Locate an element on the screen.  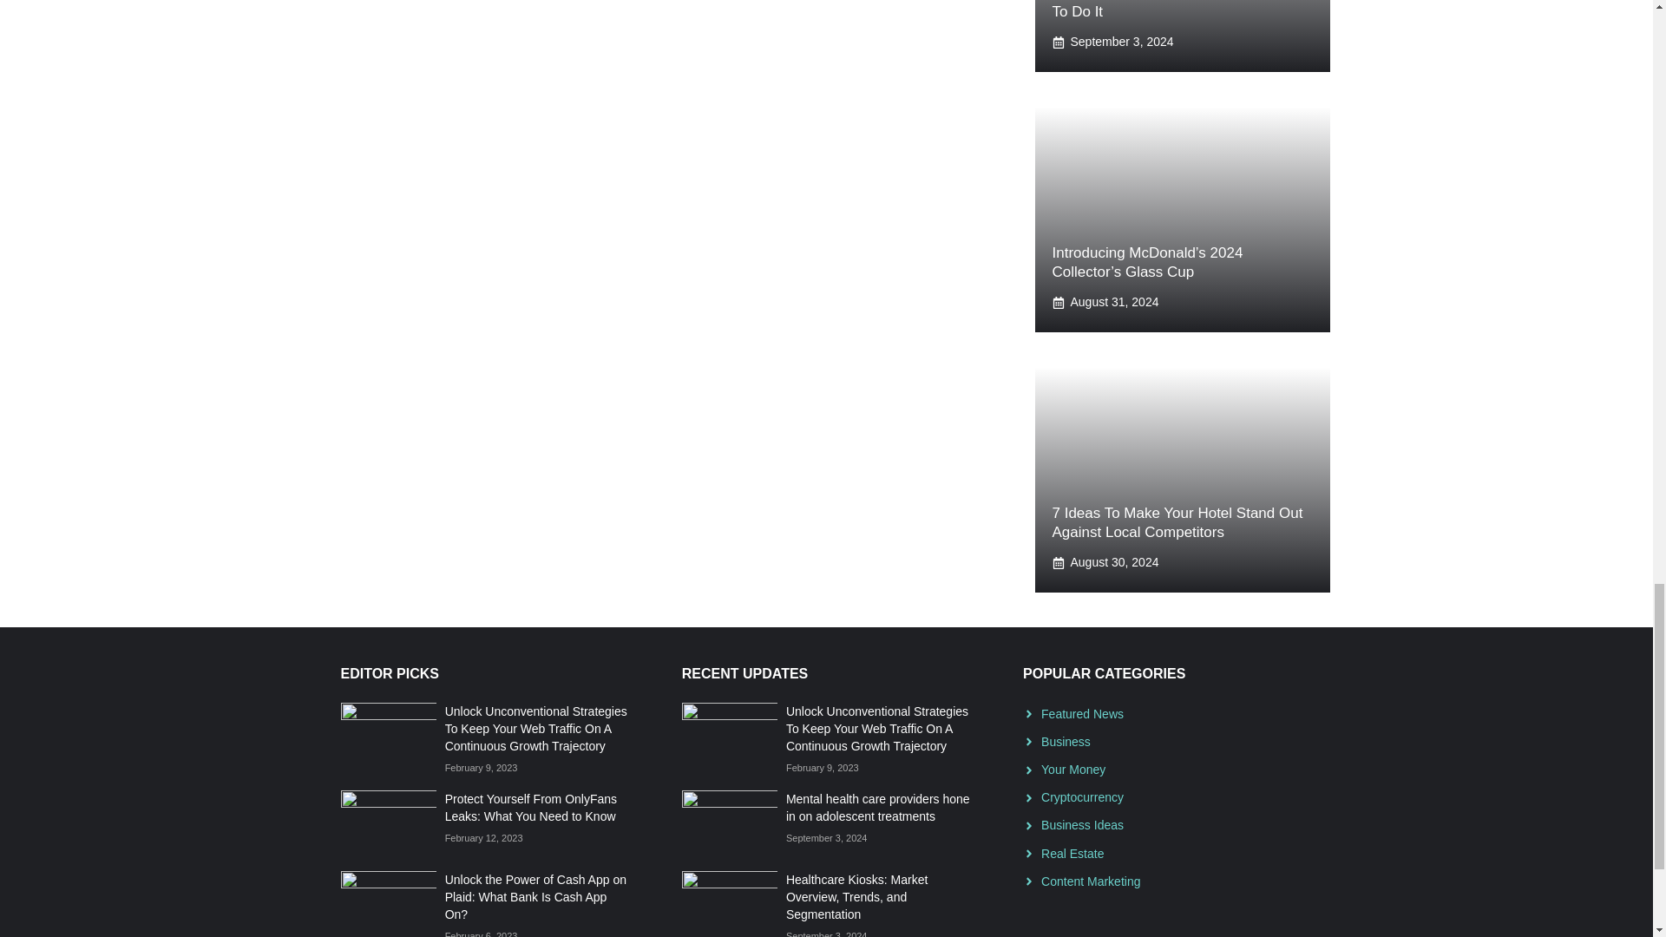
Featured News is located at coordinates (1082, 713).